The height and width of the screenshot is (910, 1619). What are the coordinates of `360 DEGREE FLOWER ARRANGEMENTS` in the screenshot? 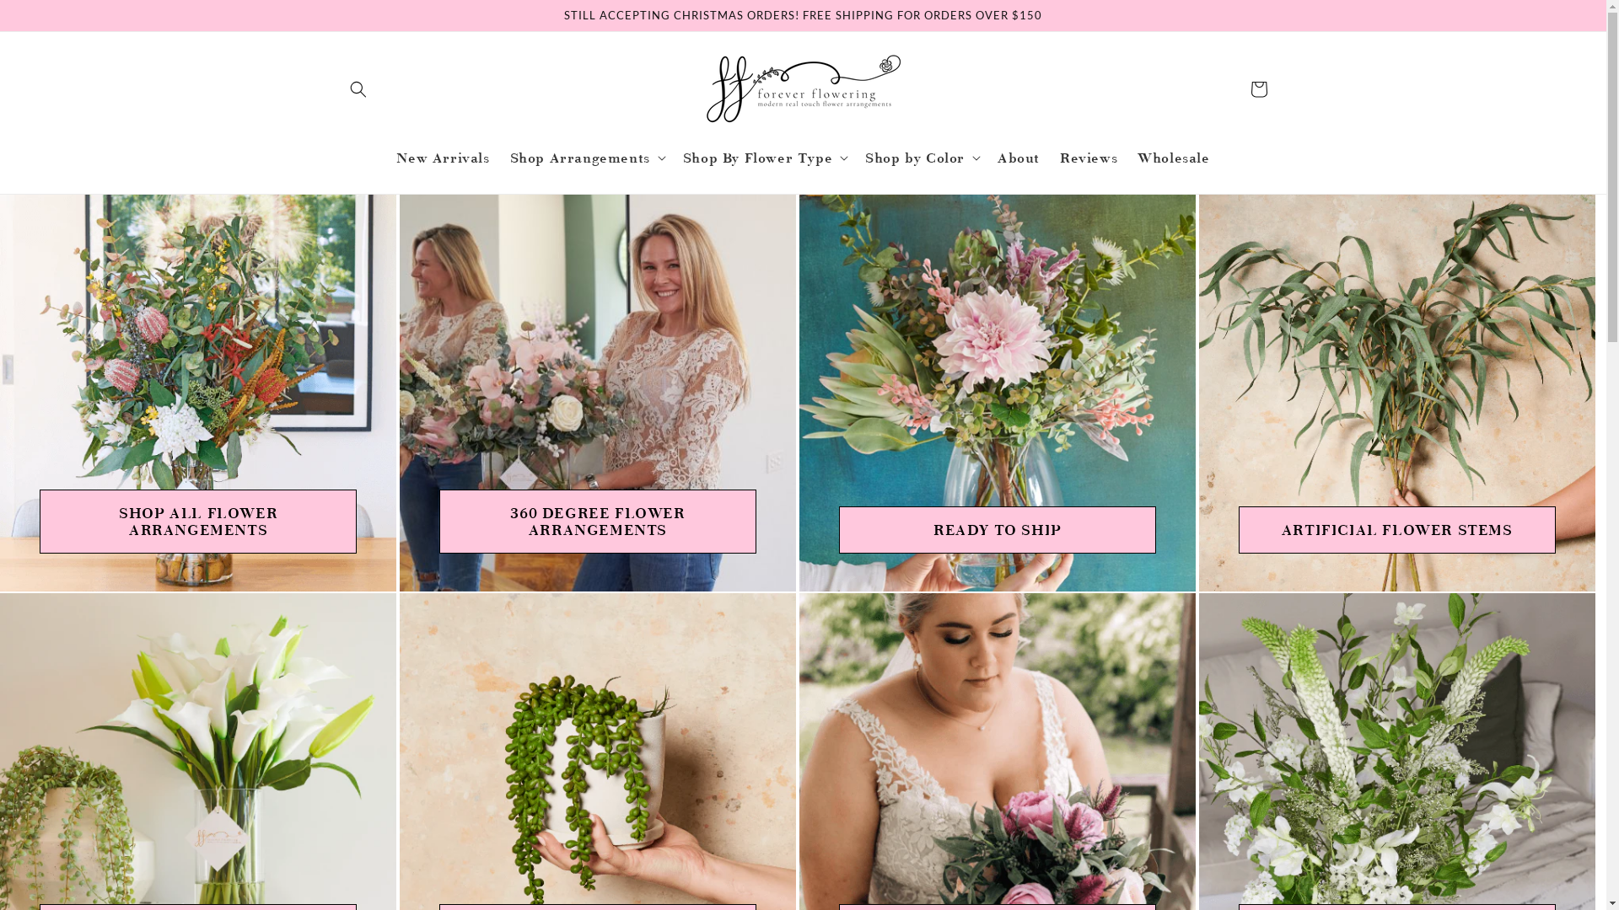 It's located at (598, 522).